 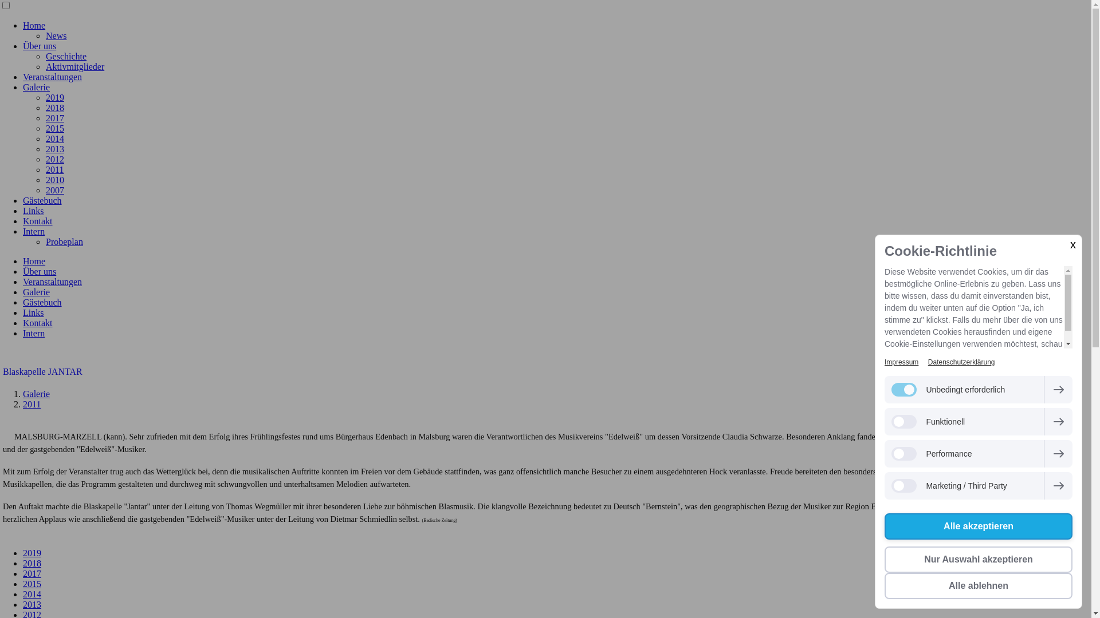 I want to click on 2017, so click(x=32, y=573).